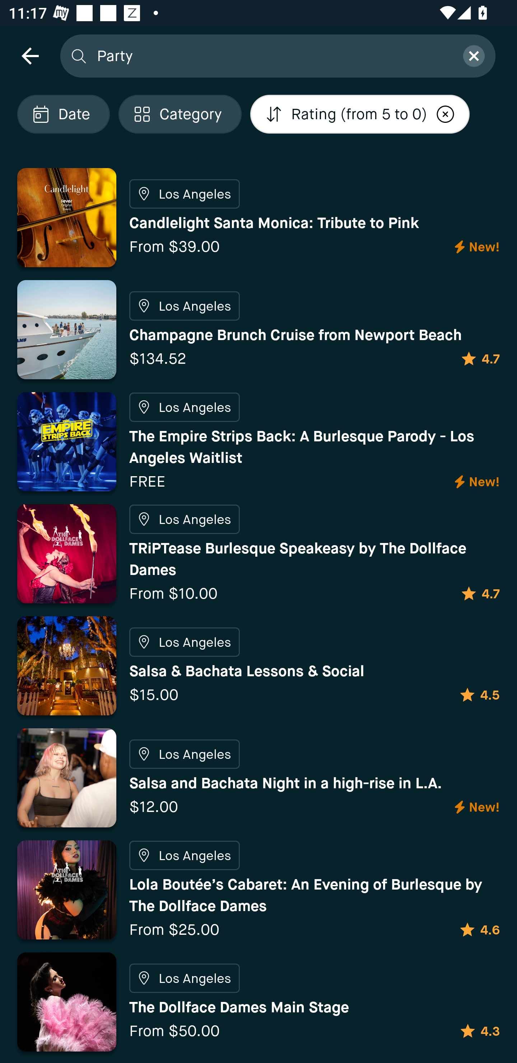 Image resolution: width=517 pixels, height=1063 pixels. Describe the element at coordinates (30, 55) in the screenshot. I see `navigation icon` at that location.